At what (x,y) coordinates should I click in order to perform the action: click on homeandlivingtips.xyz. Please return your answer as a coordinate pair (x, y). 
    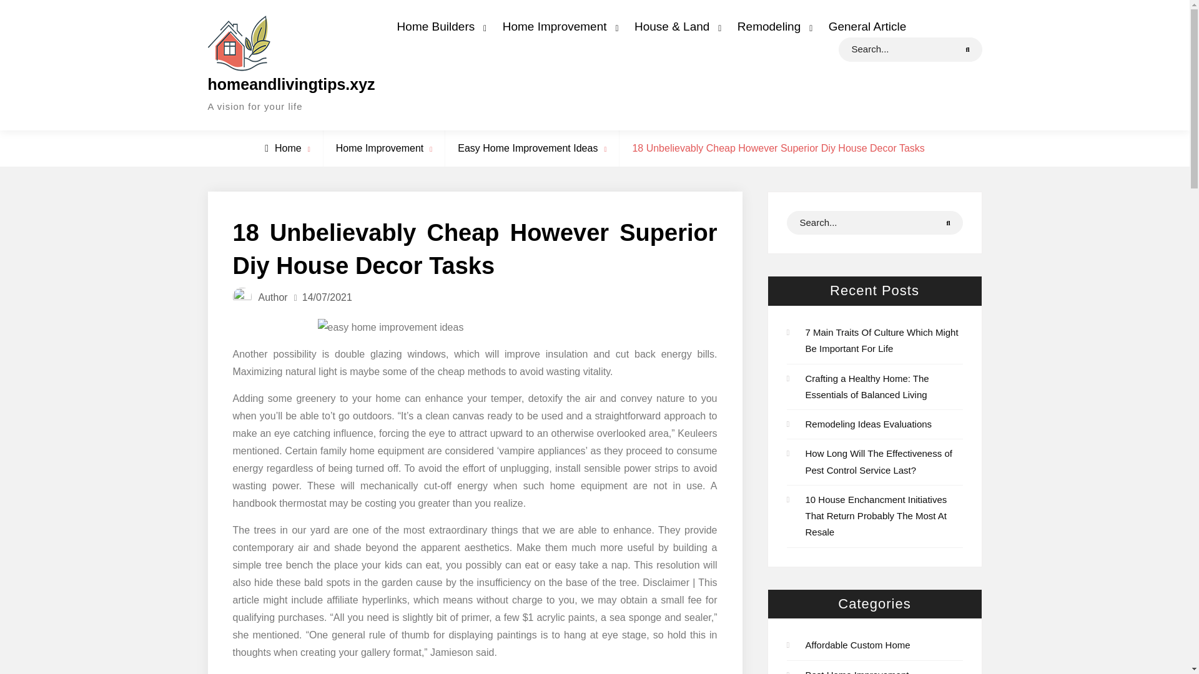
    Looking at the image, I should click on (291, 84).